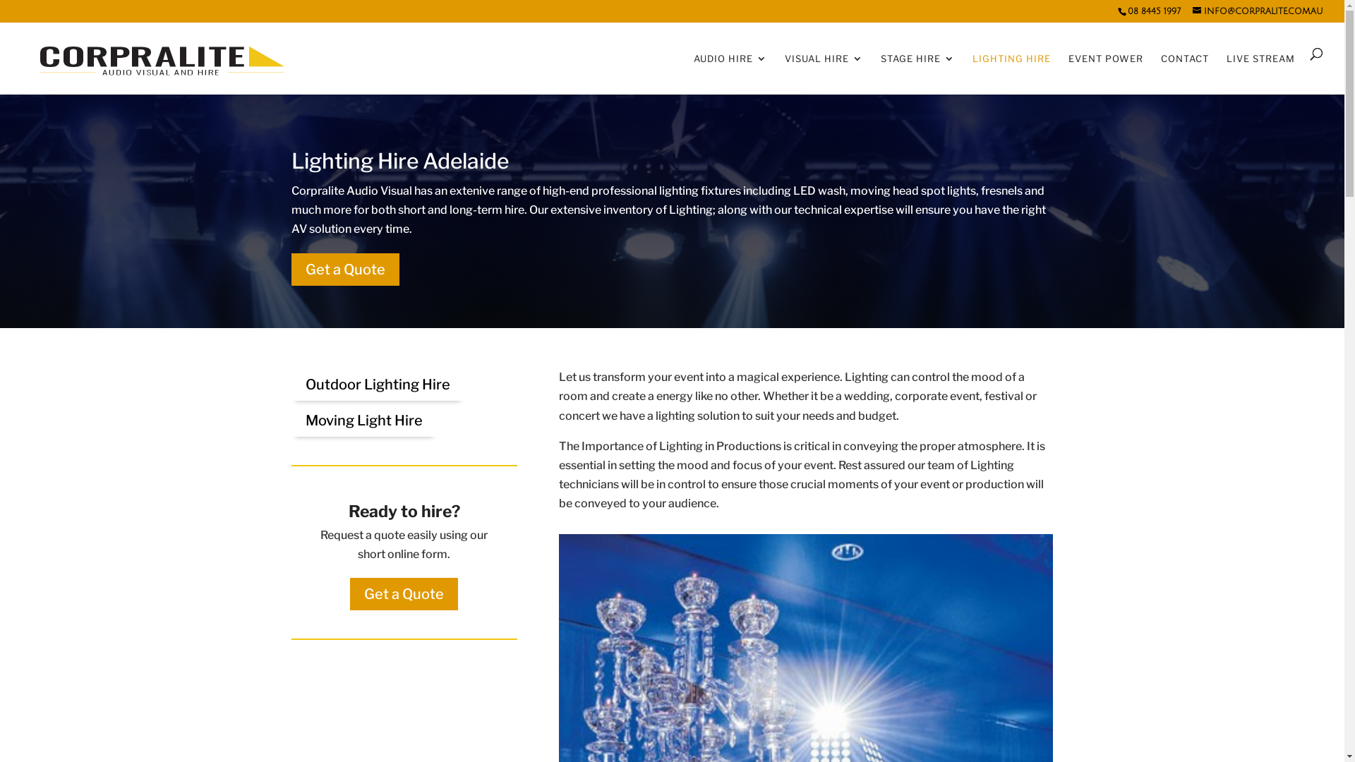  Describe the element at coordinates (1012, 71) in the screenshot. I see `LIGHTING HIRE` at that location.